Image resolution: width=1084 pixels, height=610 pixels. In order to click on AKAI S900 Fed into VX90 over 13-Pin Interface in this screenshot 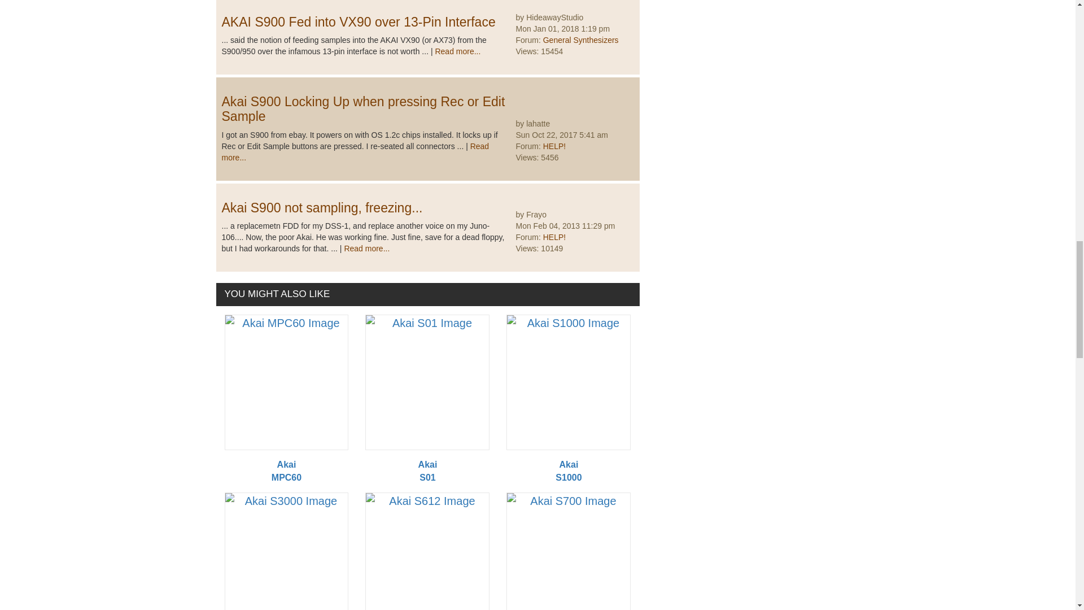, I will do `click(358, 21)`.